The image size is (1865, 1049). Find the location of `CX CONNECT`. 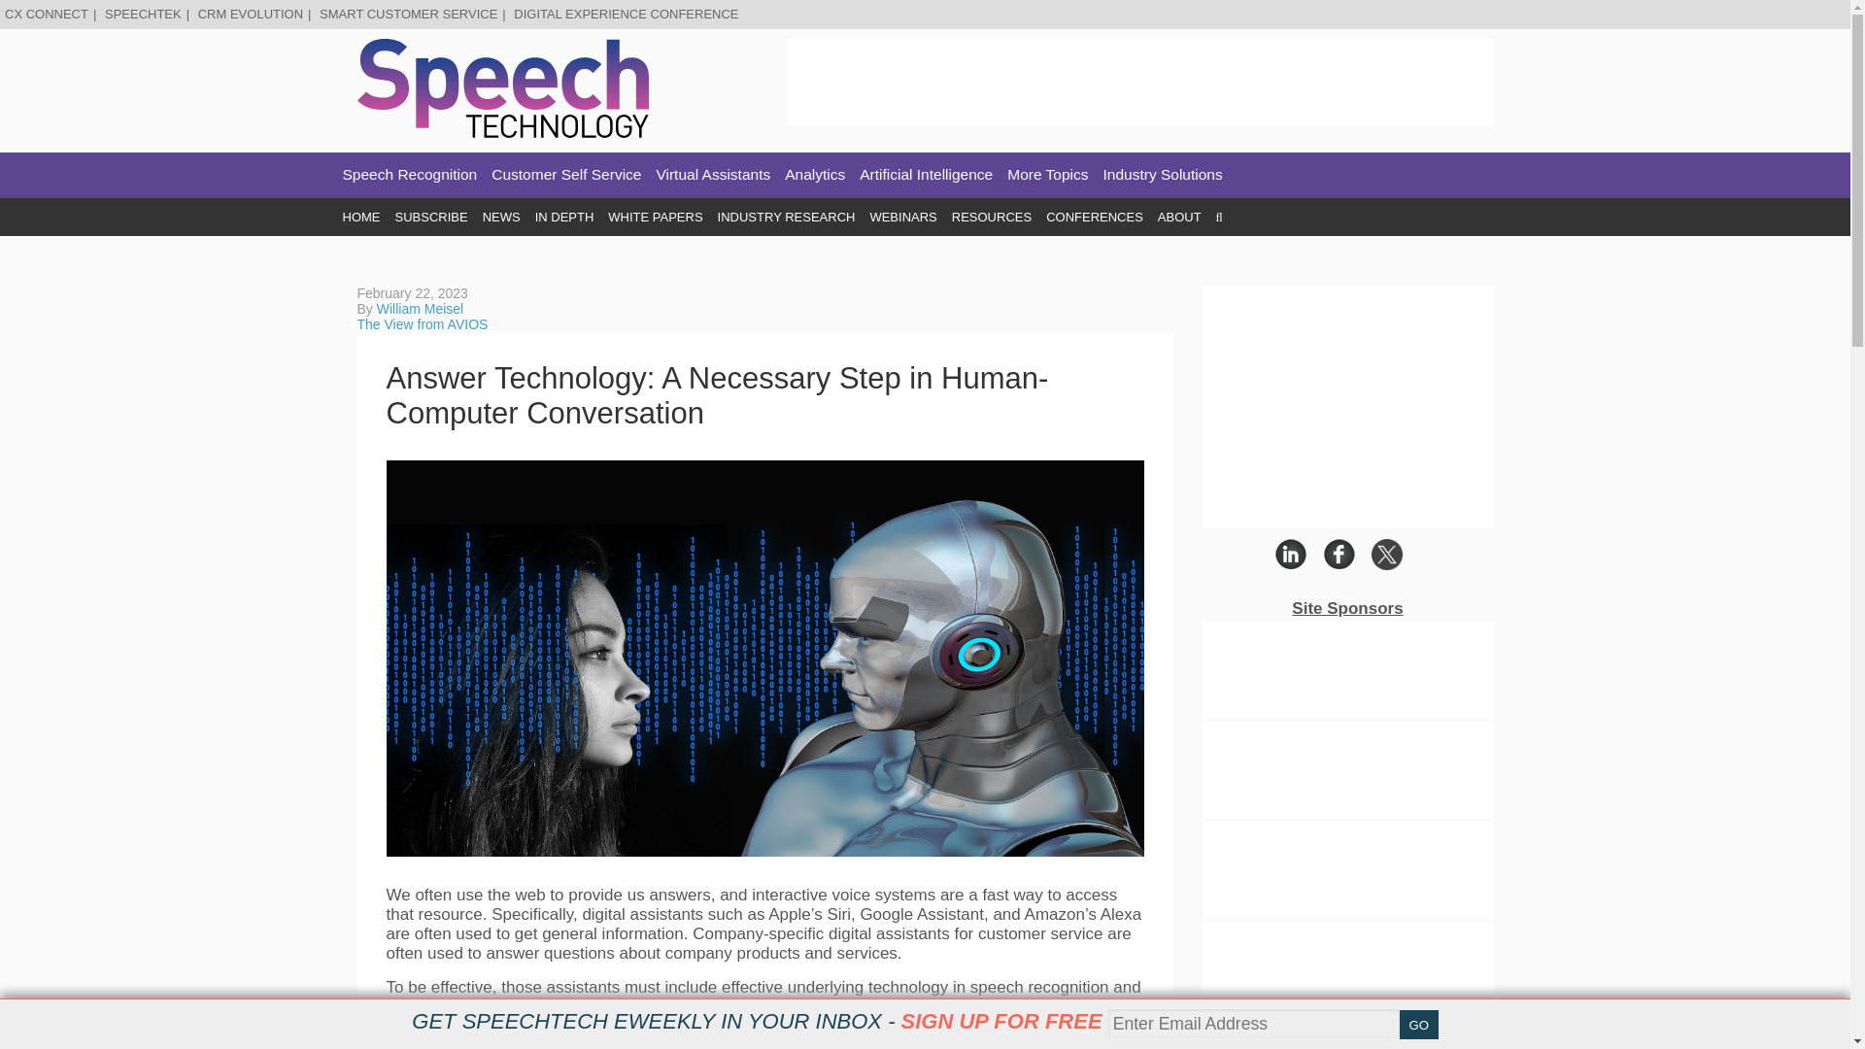

CX CONNECT is located at coordinates (47, 14).